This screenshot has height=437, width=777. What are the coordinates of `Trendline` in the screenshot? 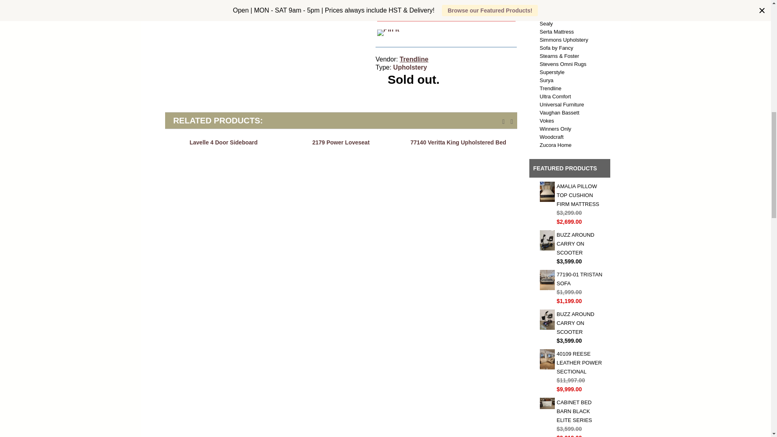 It's located at (414, 59).